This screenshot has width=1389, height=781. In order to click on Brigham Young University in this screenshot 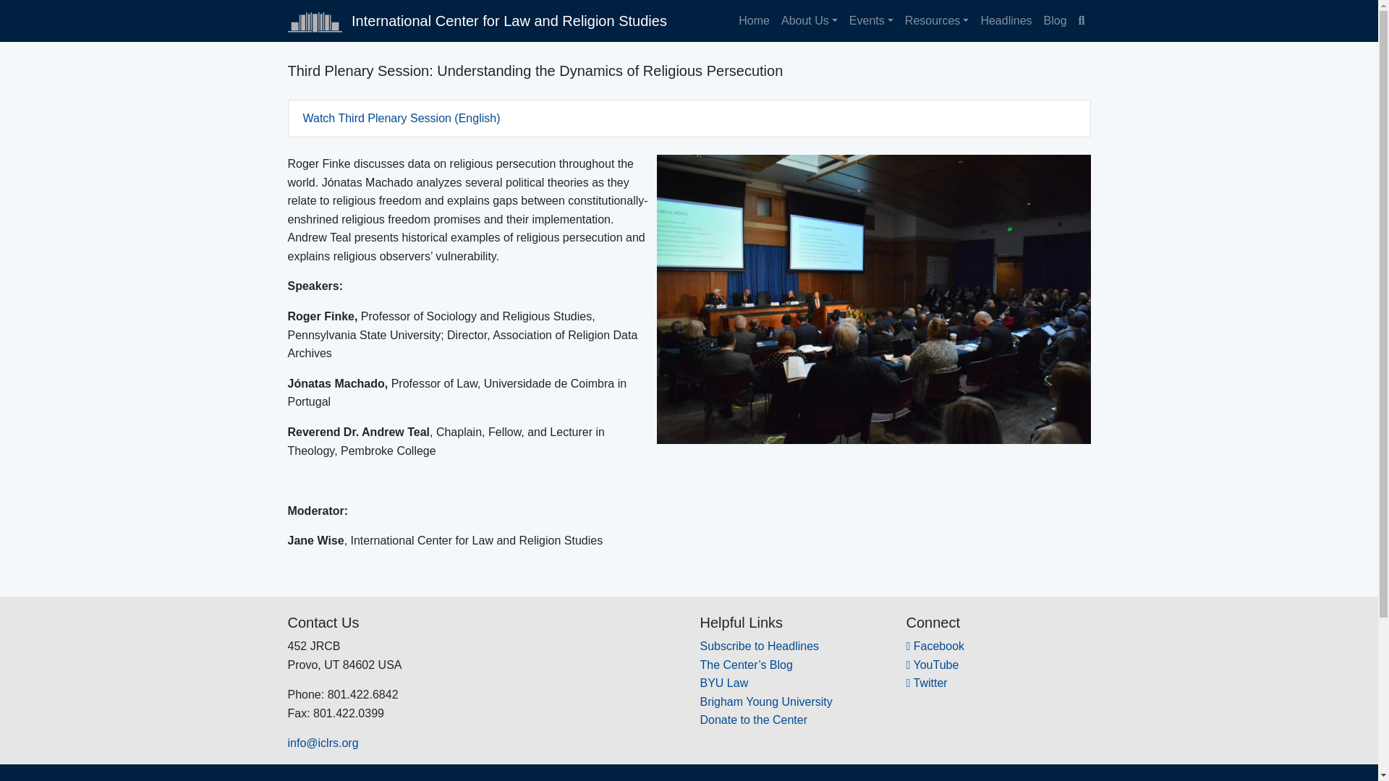, I will do `click(765, 701)`.